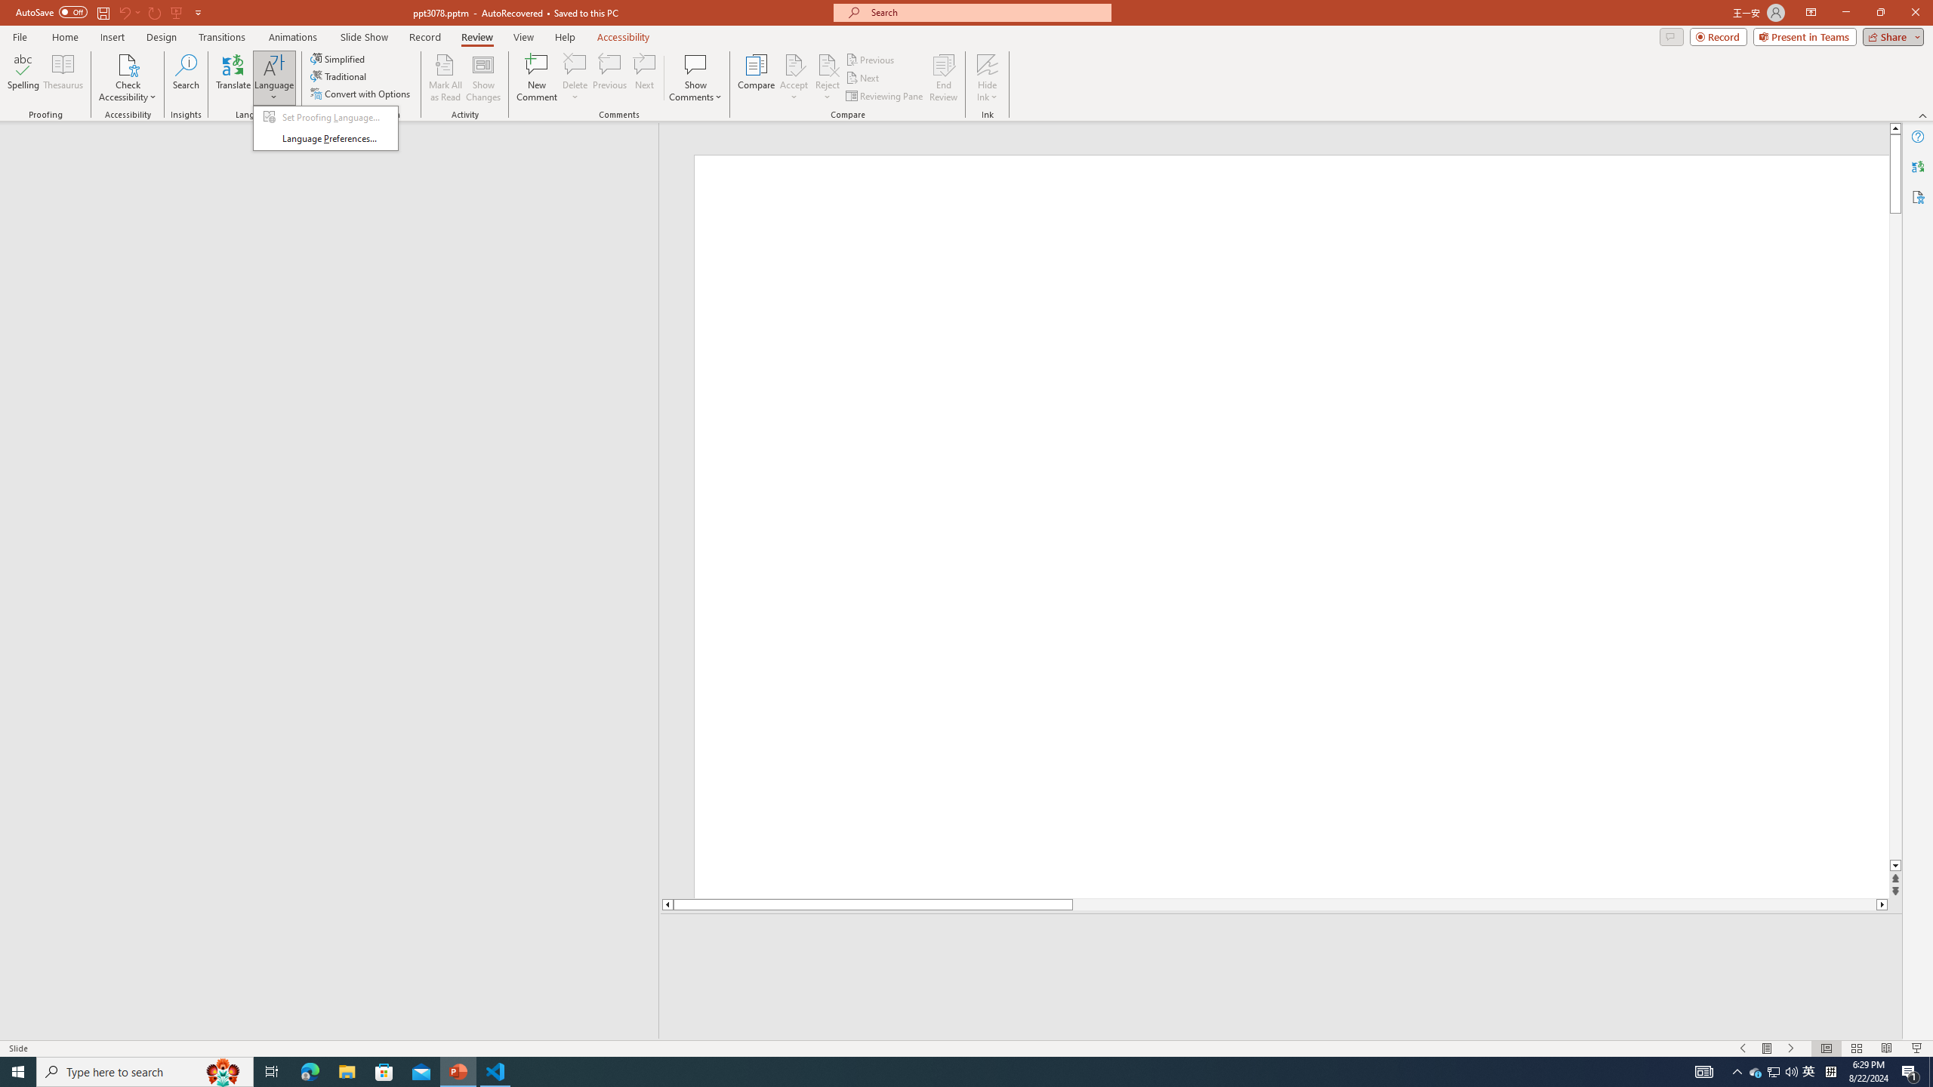  Describe the element at coordinates (988, 78) in the screenshot. I see `Hide Ink` at that location.